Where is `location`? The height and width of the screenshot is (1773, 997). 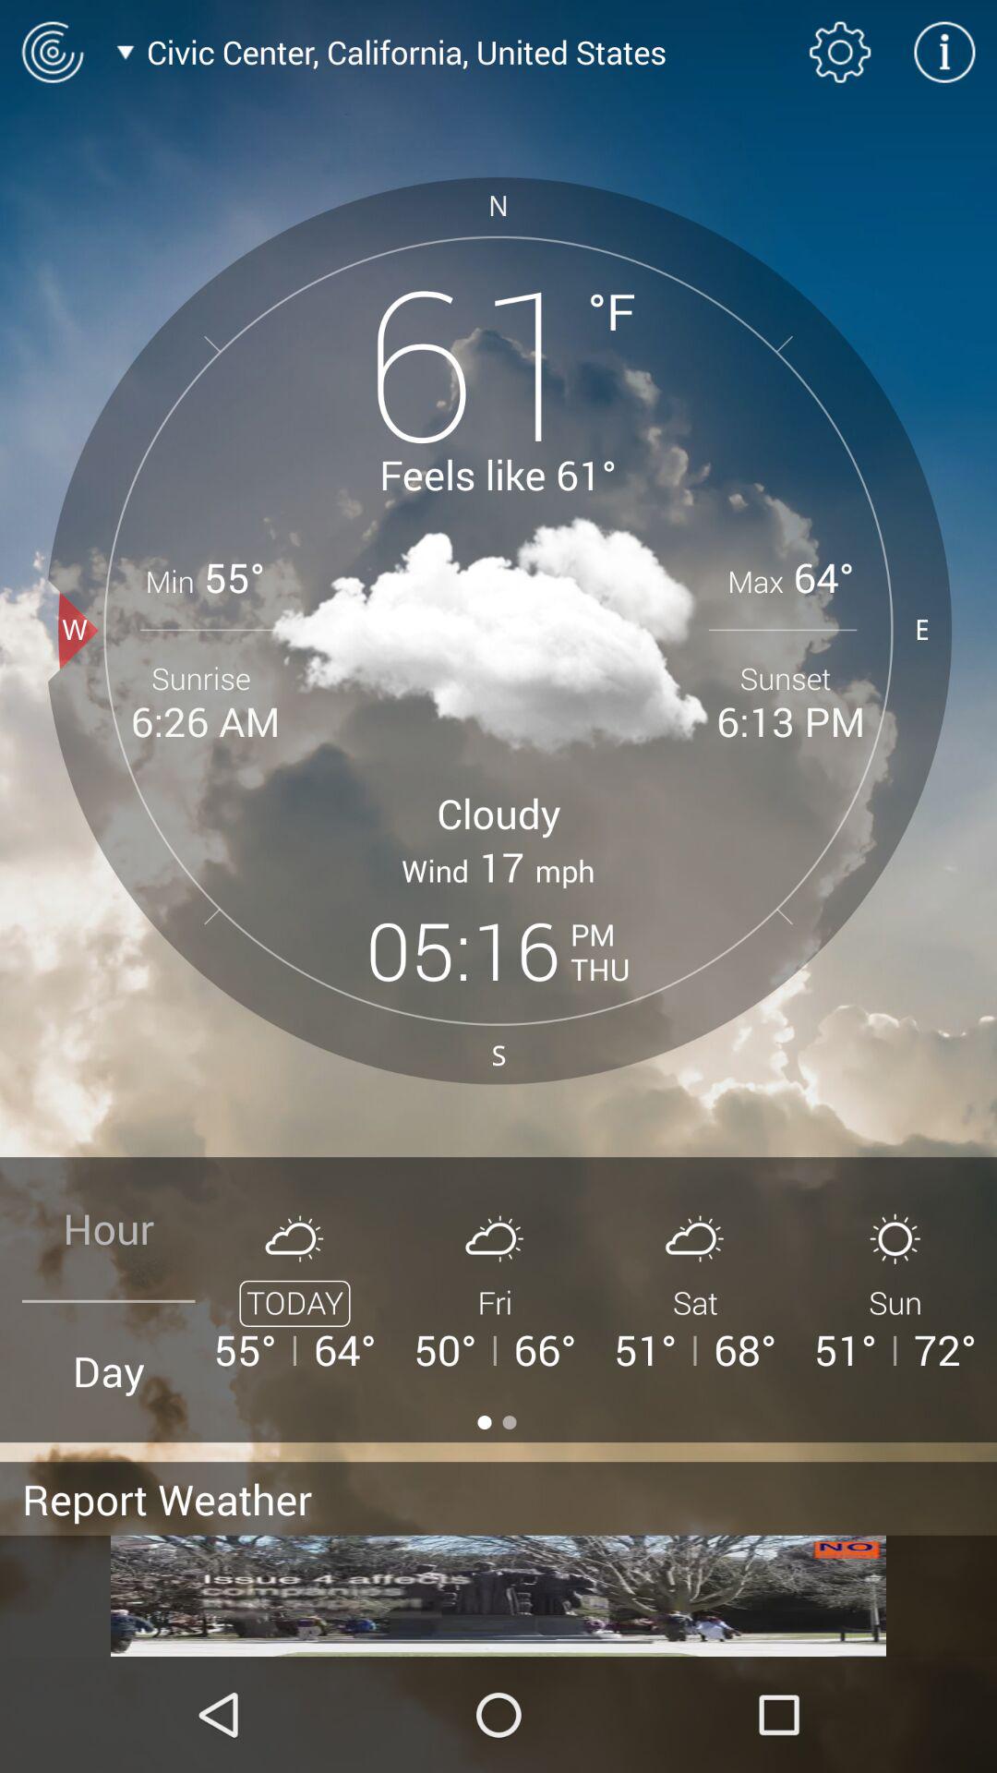
location is located at coordinates (52, 52).